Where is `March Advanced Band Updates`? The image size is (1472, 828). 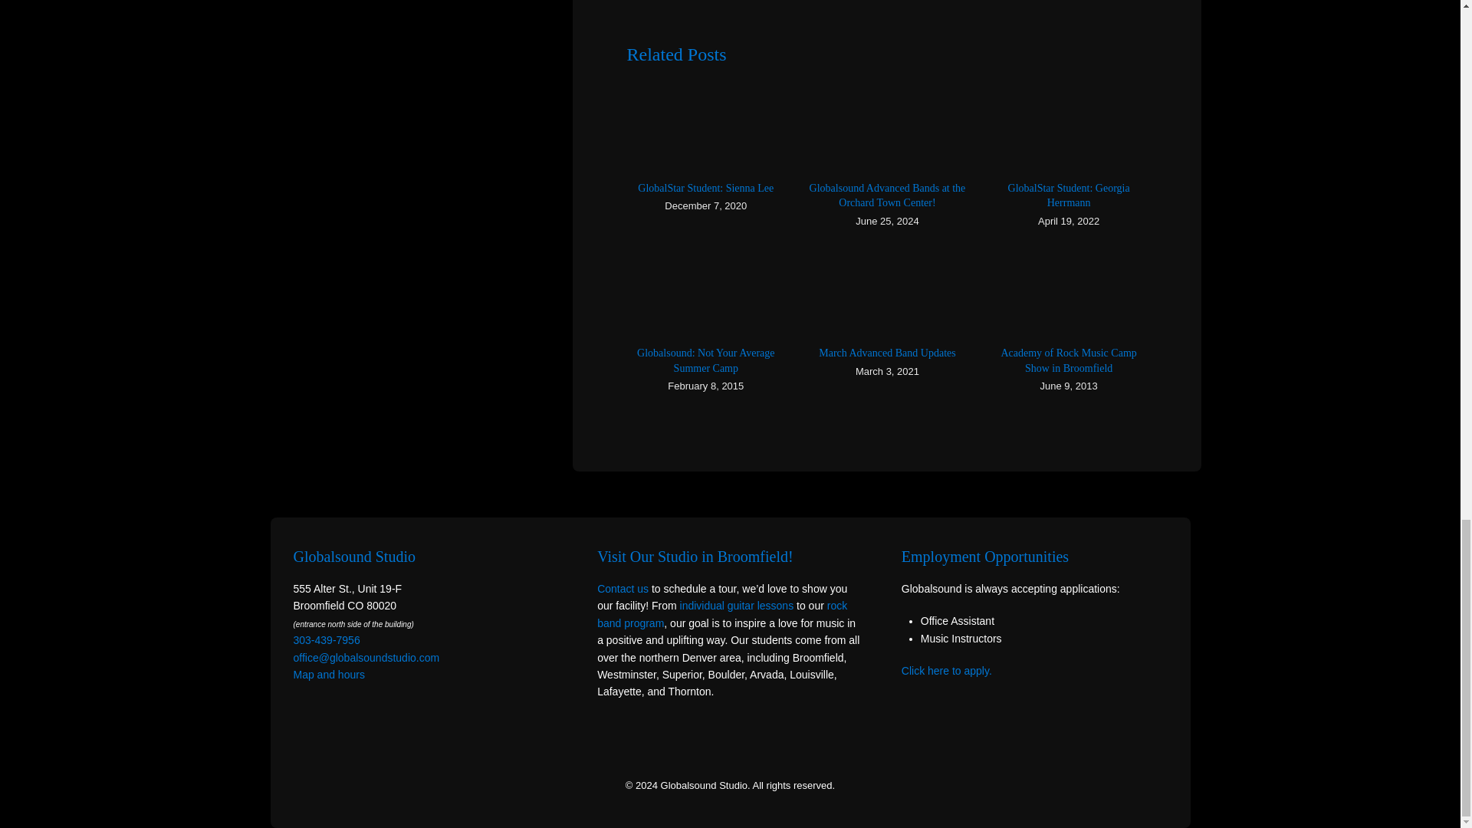
March Advanced Band Updates is located at coordinates (886, 353).